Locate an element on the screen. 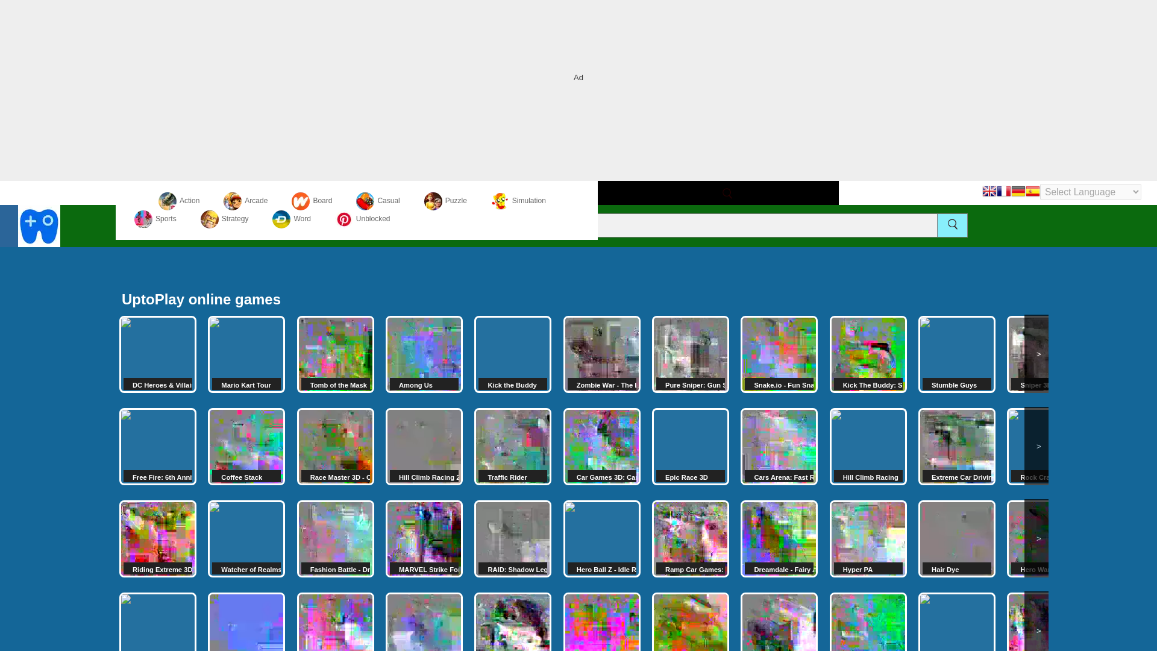 The width and height of the screenshot is (1157, 651). Board games online is located at coordinates (312, 201).